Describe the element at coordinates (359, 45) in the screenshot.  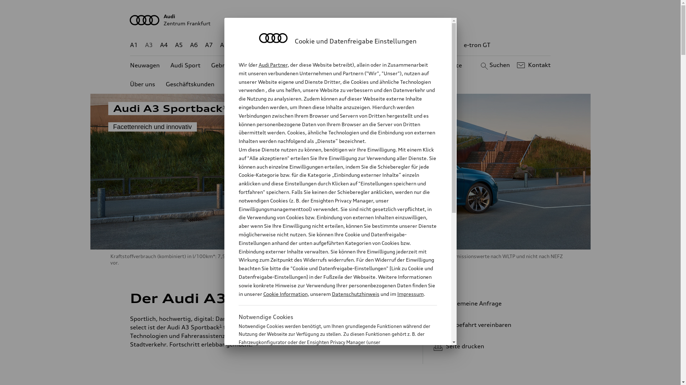
I see `Q8 e-tron` at that location.